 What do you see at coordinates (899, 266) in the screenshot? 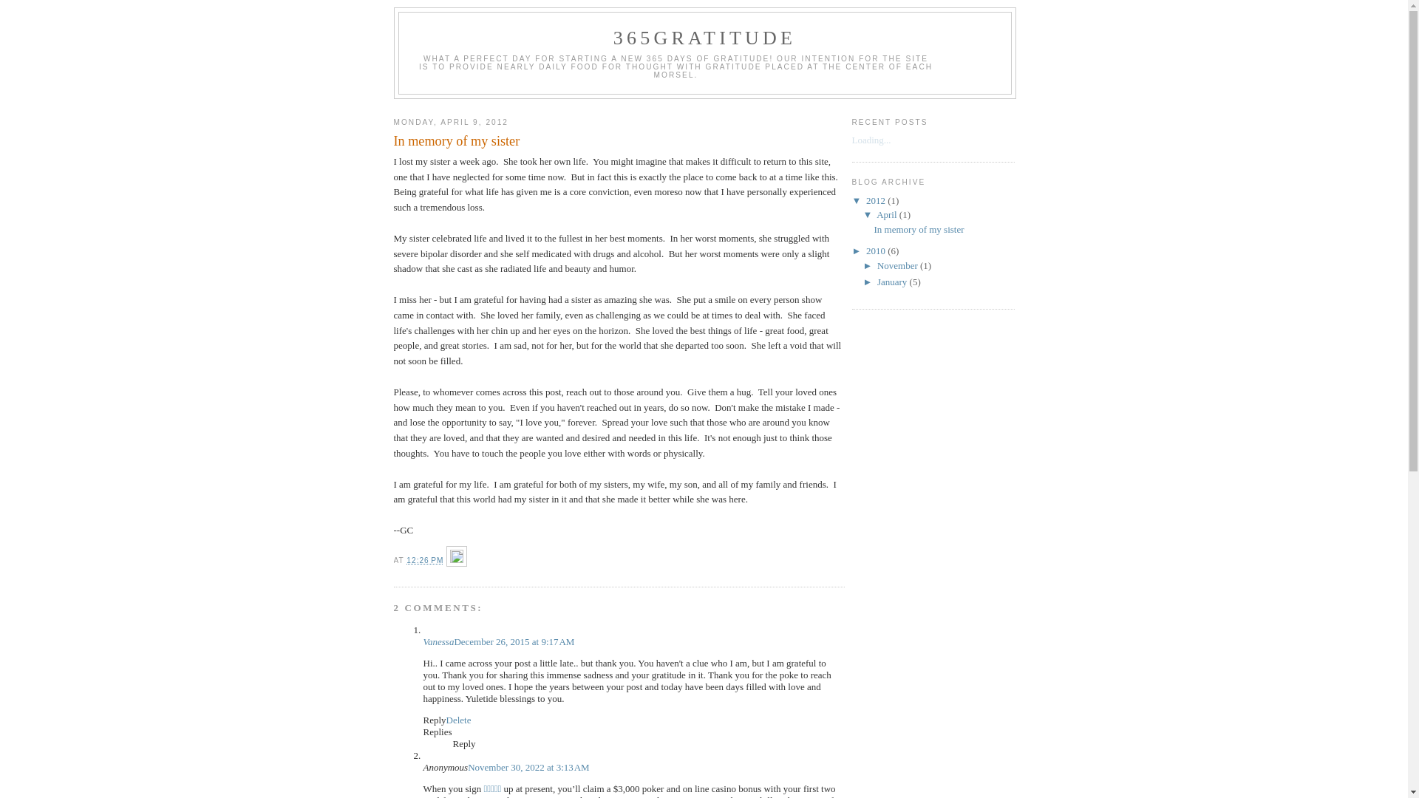
I see `November` at bounding box center [899, 266].